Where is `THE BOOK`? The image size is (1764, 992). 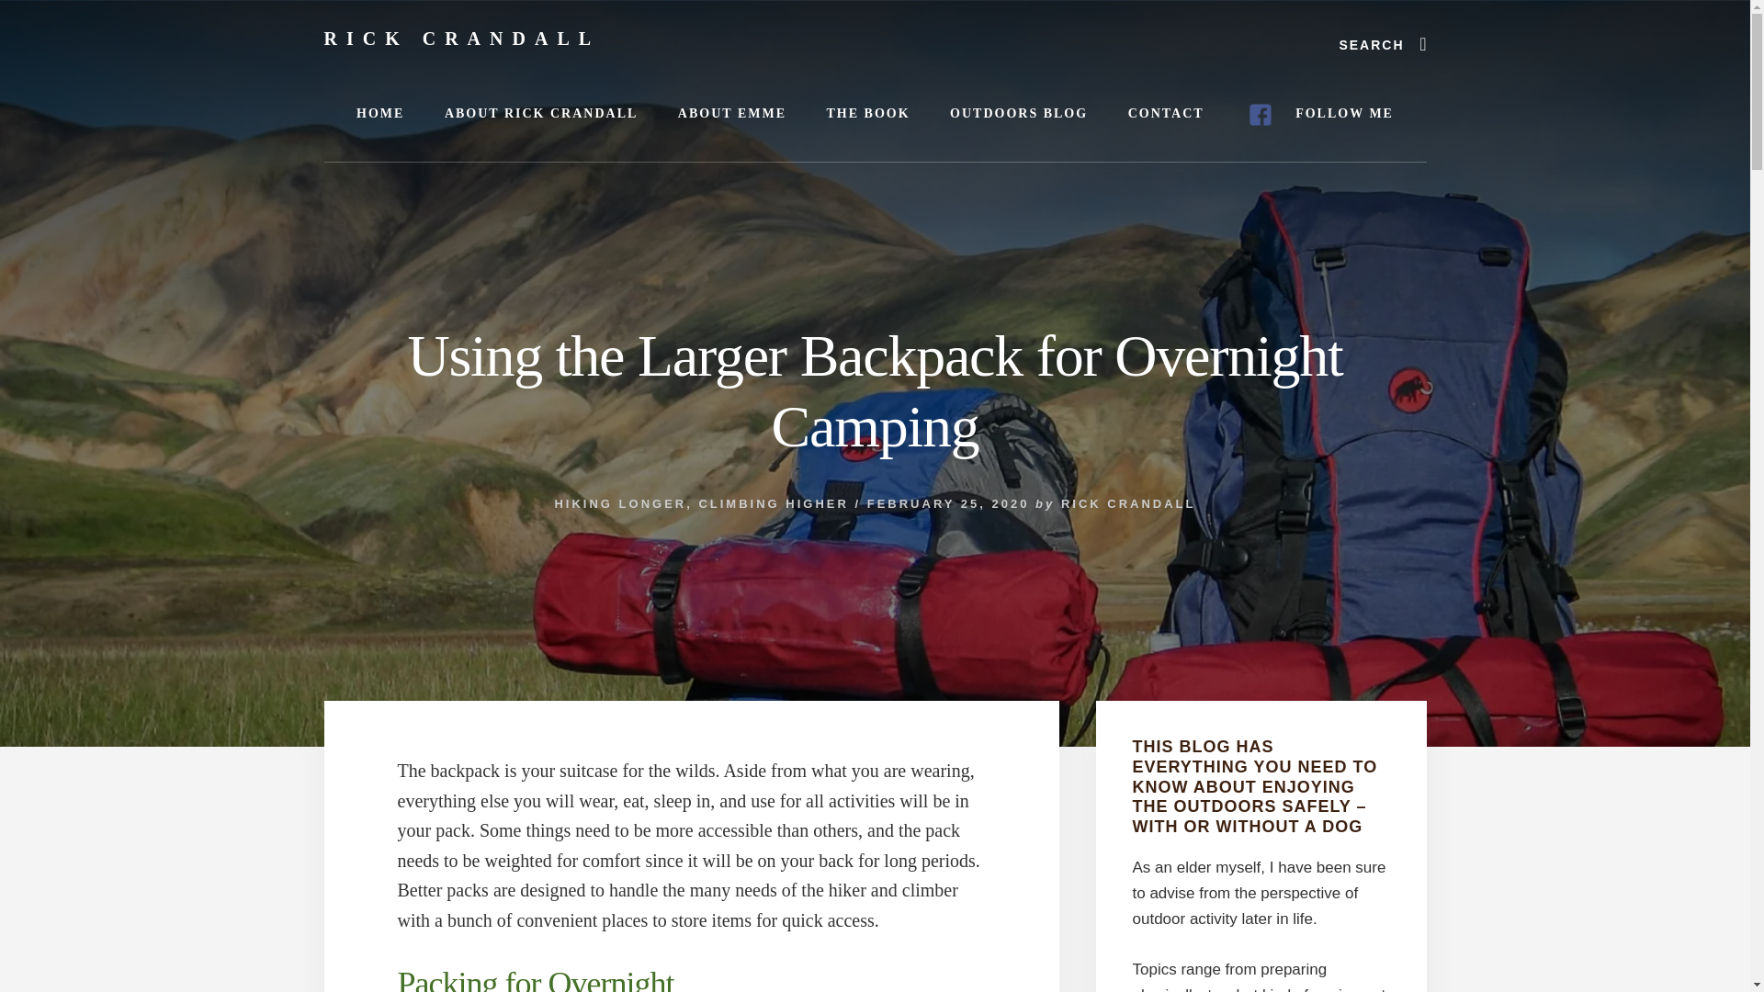 THE BOOK is located at coordinates (867, 114).